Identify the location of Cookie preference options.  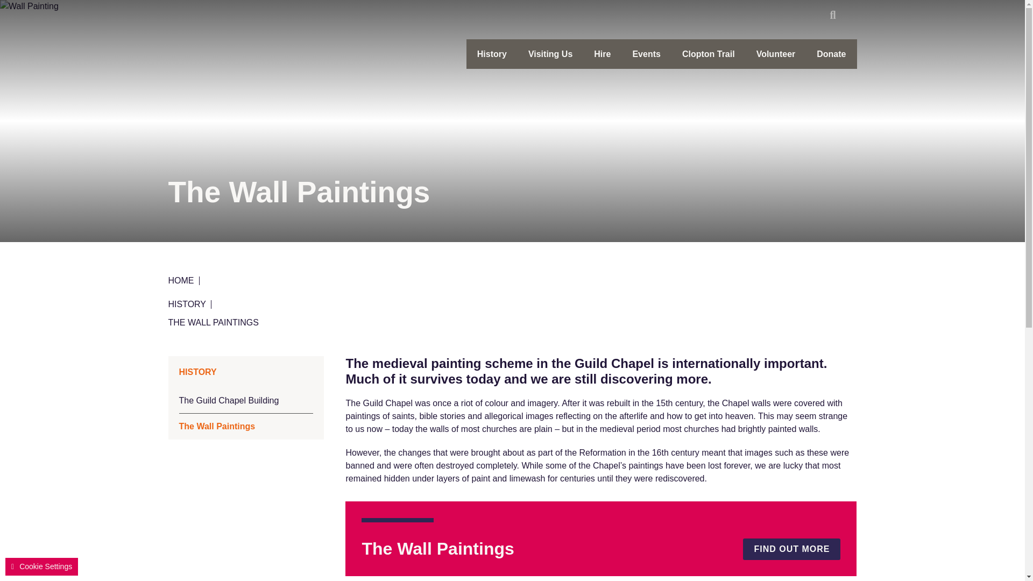
(41, 566).